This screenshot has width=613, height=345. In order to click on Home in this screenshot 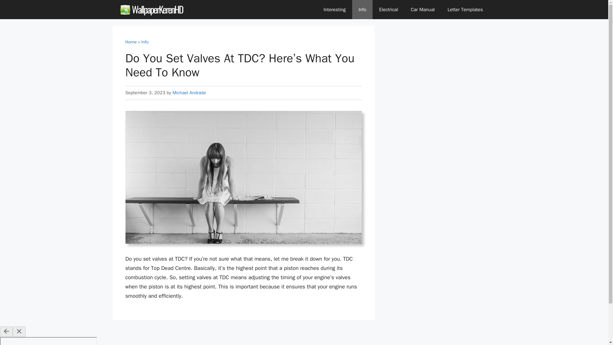, I will do `click(131, 42)`.